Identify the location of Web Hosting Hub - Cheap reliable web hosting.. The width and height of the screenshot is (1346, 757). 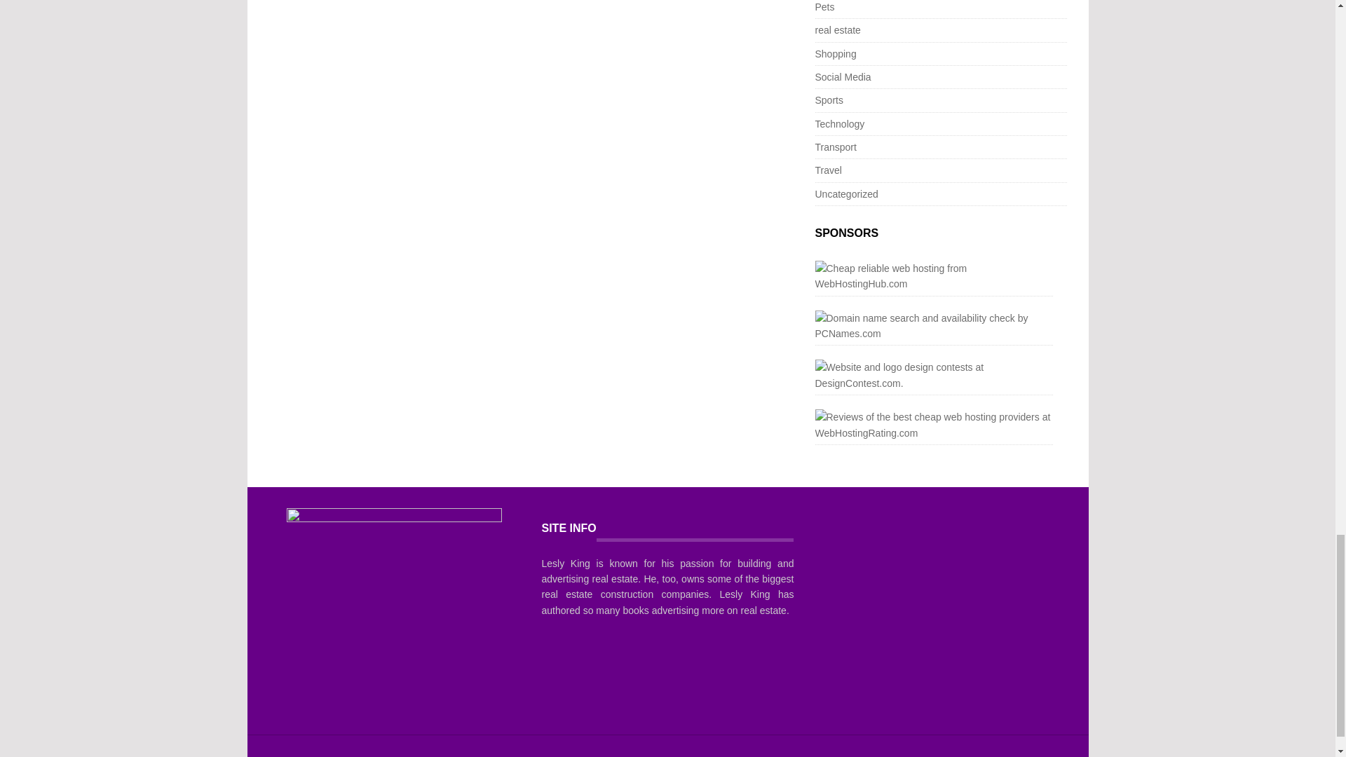
(933, 276).